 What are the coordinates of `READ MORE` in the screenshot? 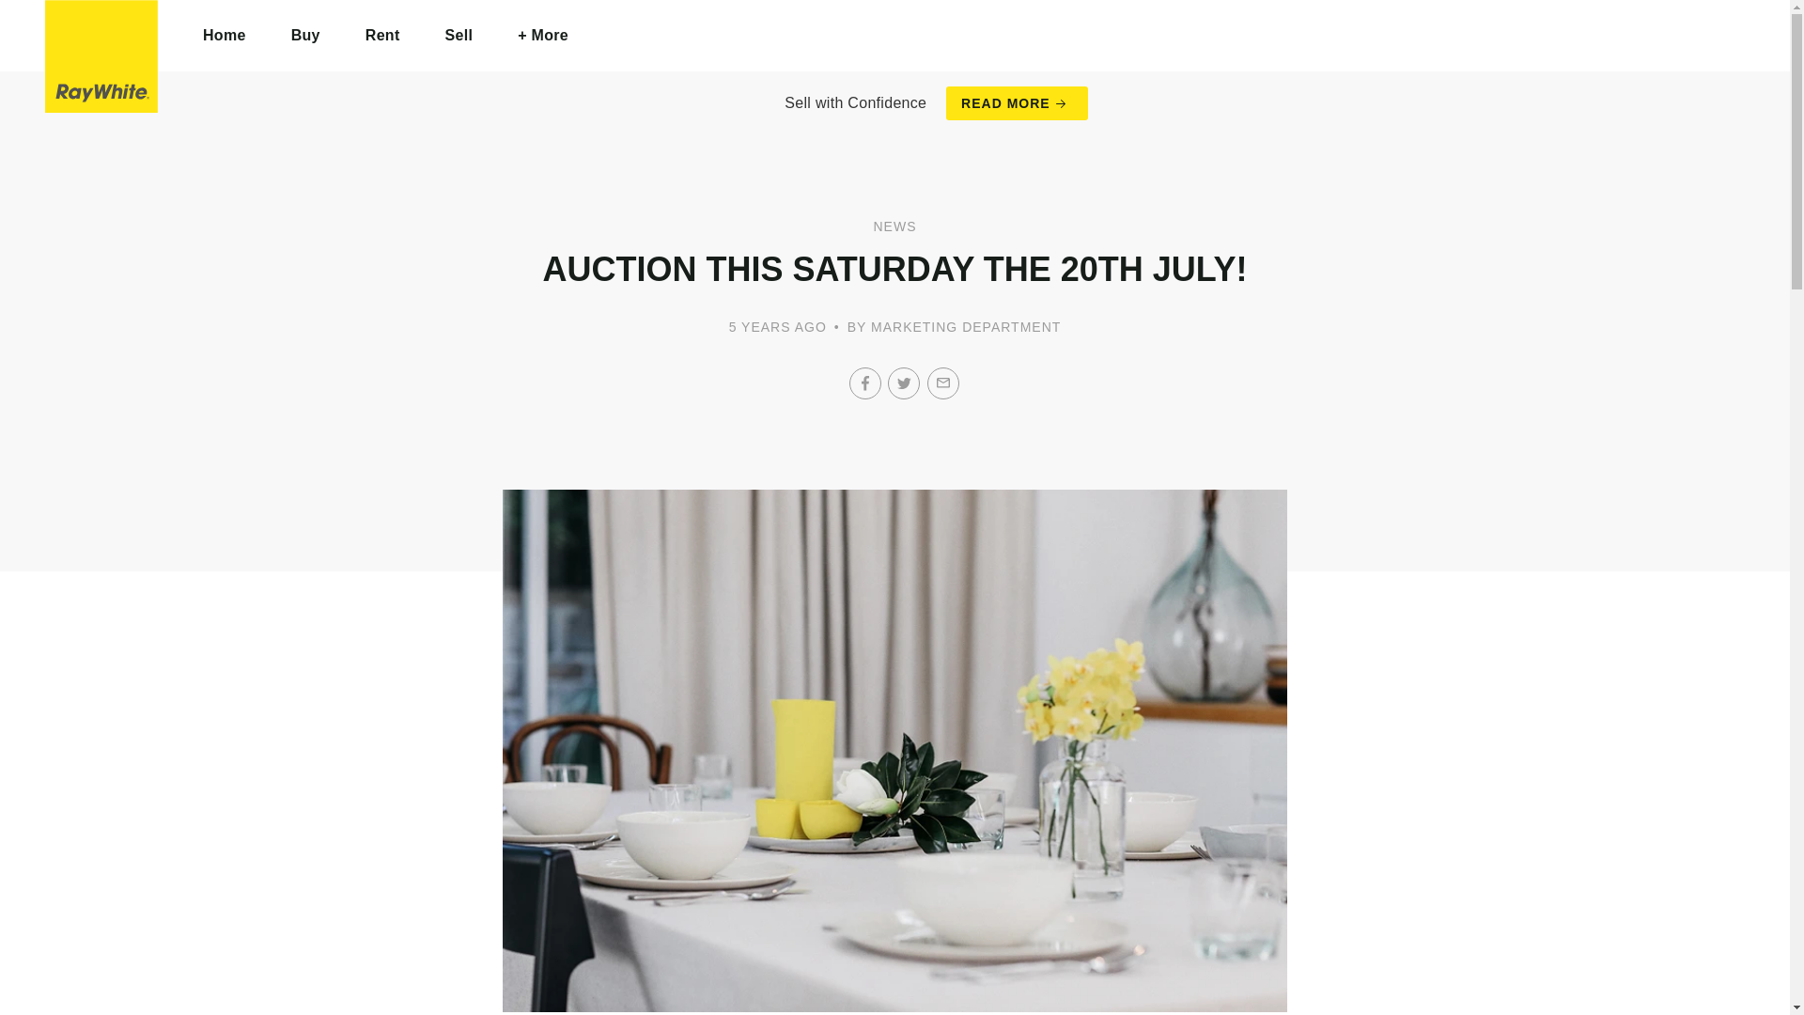 It's located at (1017, 103).